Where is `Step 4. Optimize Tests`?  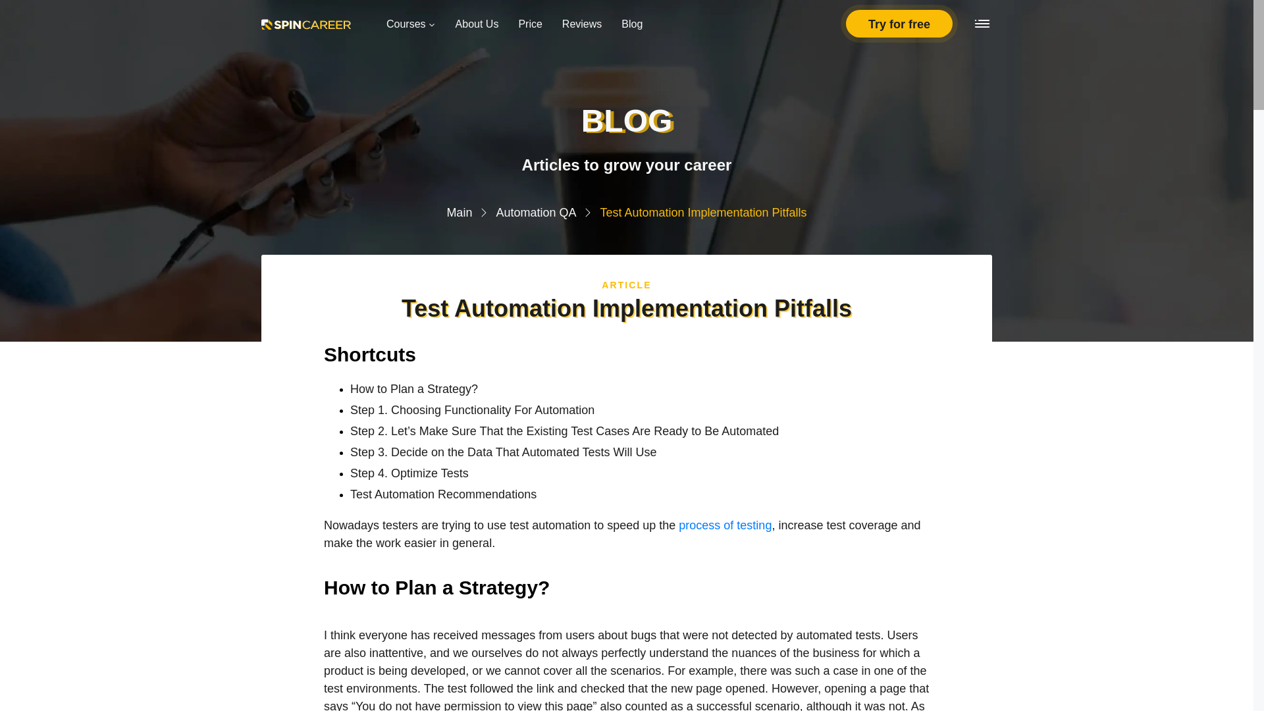
Step 4. Optimize Tests is located at coordinates (639, 474).